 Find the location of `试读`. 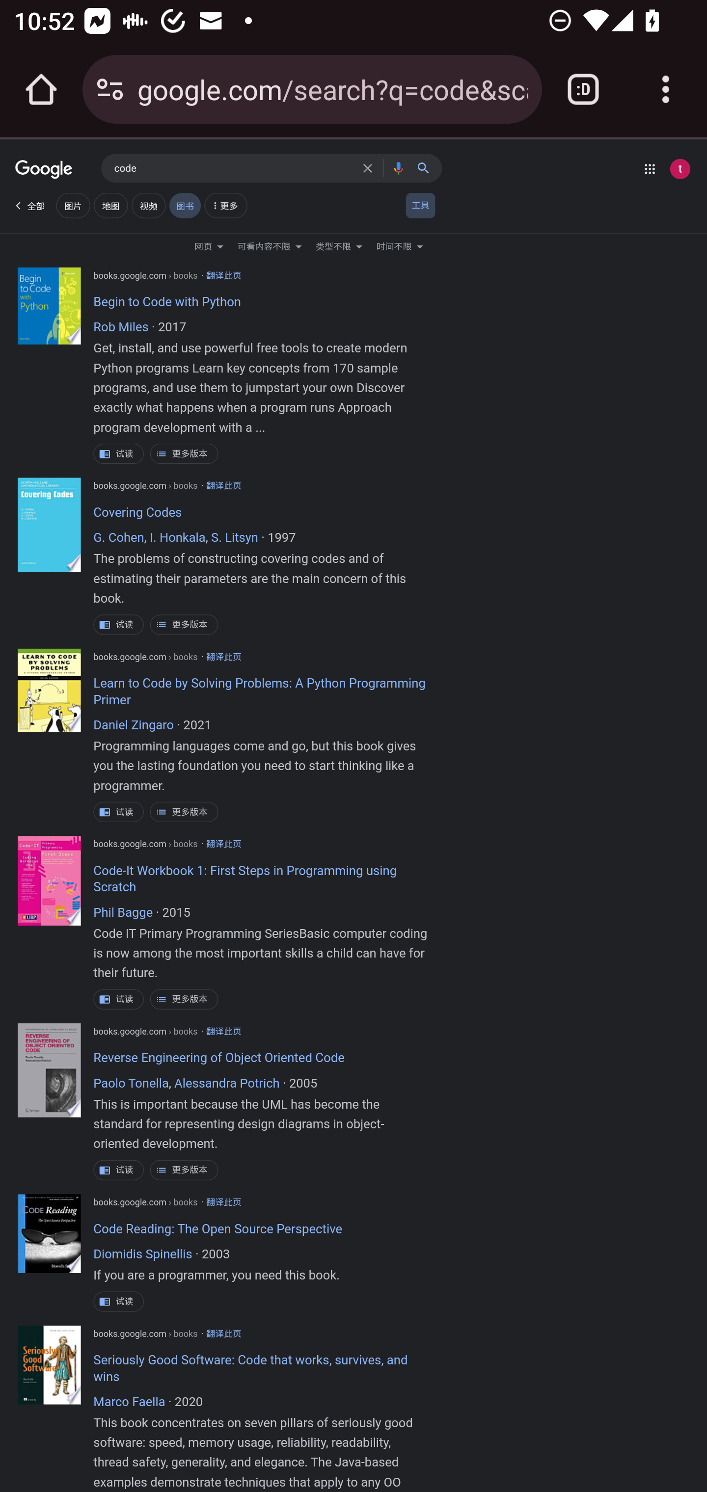

试读 is located at coordinates (119, 625).